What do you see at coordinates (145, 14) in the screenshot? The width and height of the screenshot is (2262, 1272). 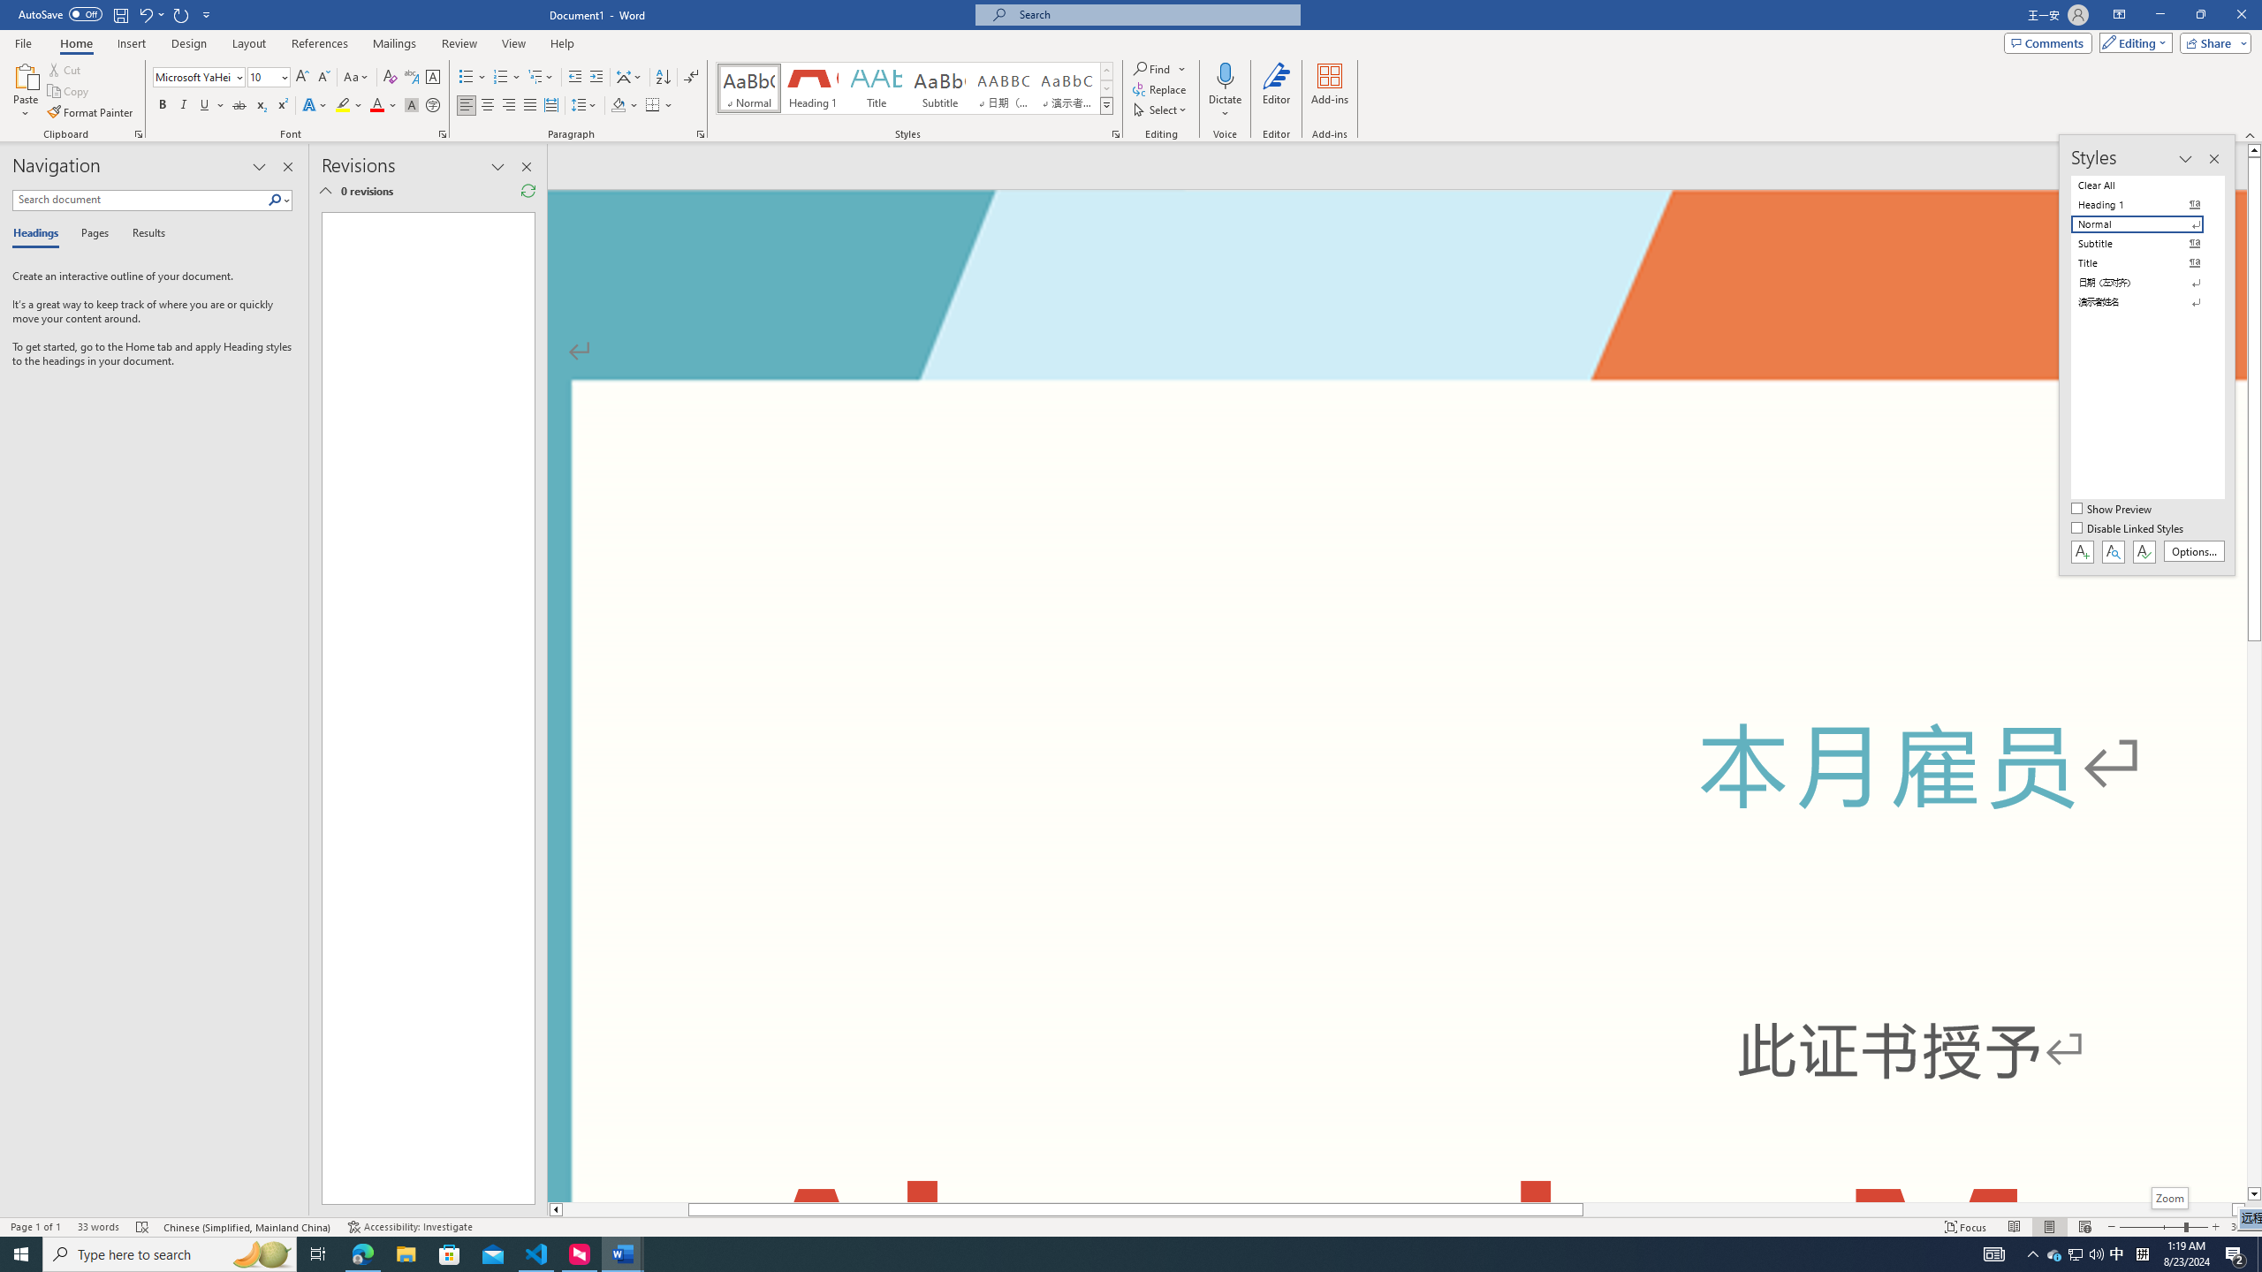 I see `Undo Paragraph Alignment` at bounding box center [145, 14].